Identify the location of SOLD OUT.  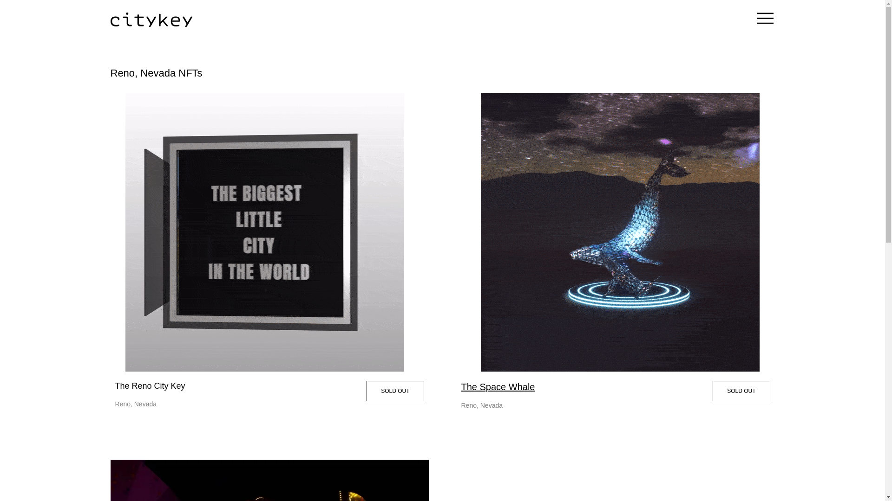
(395, 391).